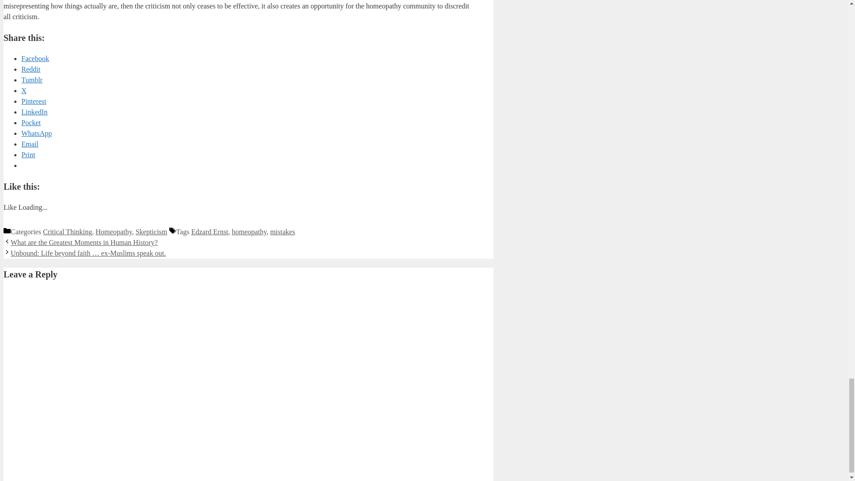  I want to click on Click to share on Pocket, so click(31, 122).